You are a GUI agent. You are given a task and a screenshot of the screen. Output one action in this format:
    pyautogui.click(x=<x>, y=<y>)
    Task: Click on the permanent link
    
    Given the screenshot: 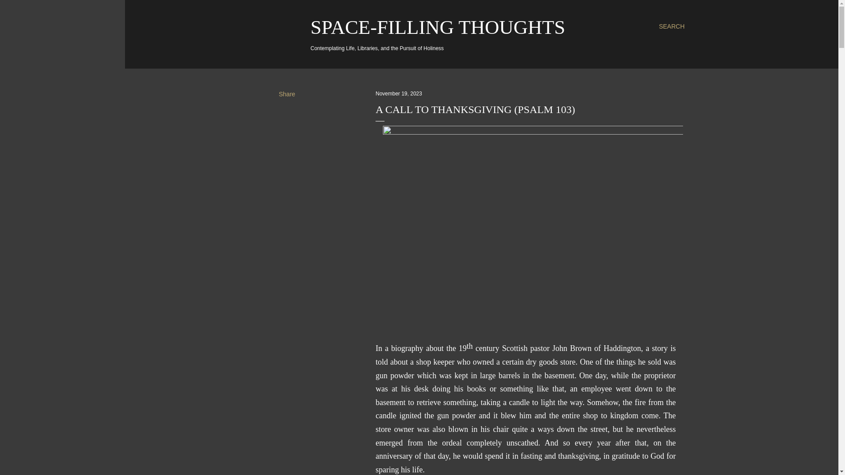 What is the action you would take?
    pyautogui.click(x=399, y=94)
    